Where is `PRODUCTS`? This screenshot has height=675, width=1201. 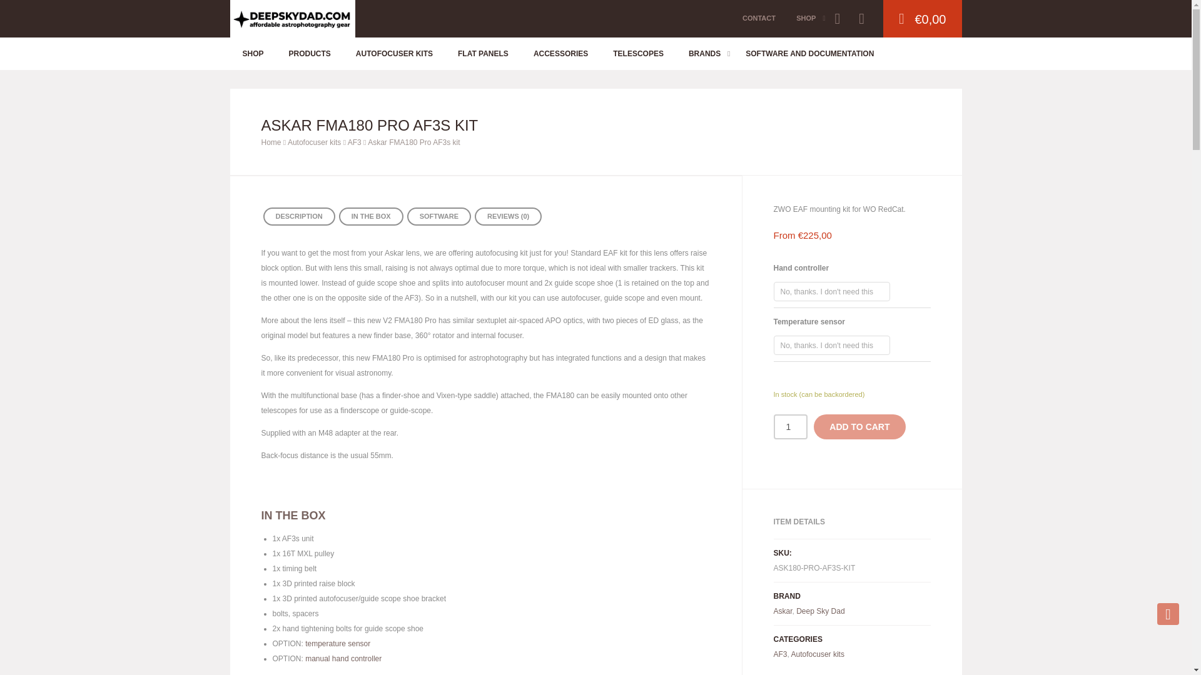
PRODUCTS is located at coordinates (310, 53).